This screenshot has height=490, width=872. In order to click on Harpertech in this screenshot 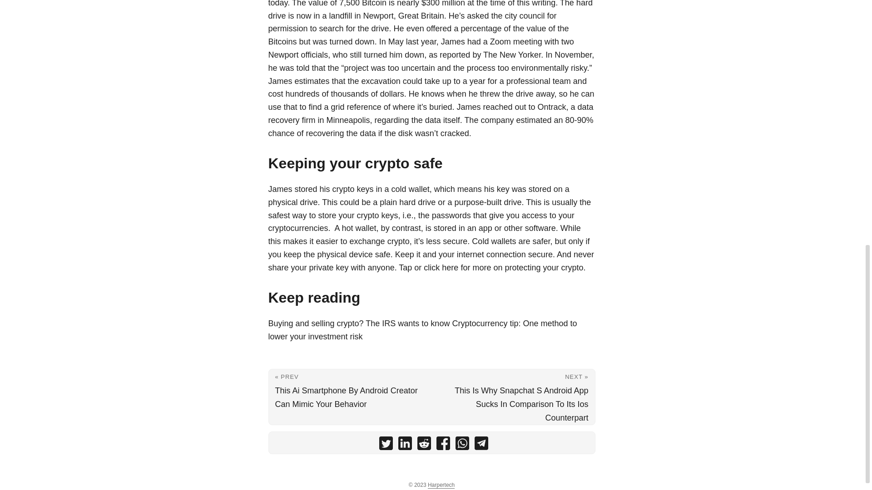, I will do `click(441, 485)`.